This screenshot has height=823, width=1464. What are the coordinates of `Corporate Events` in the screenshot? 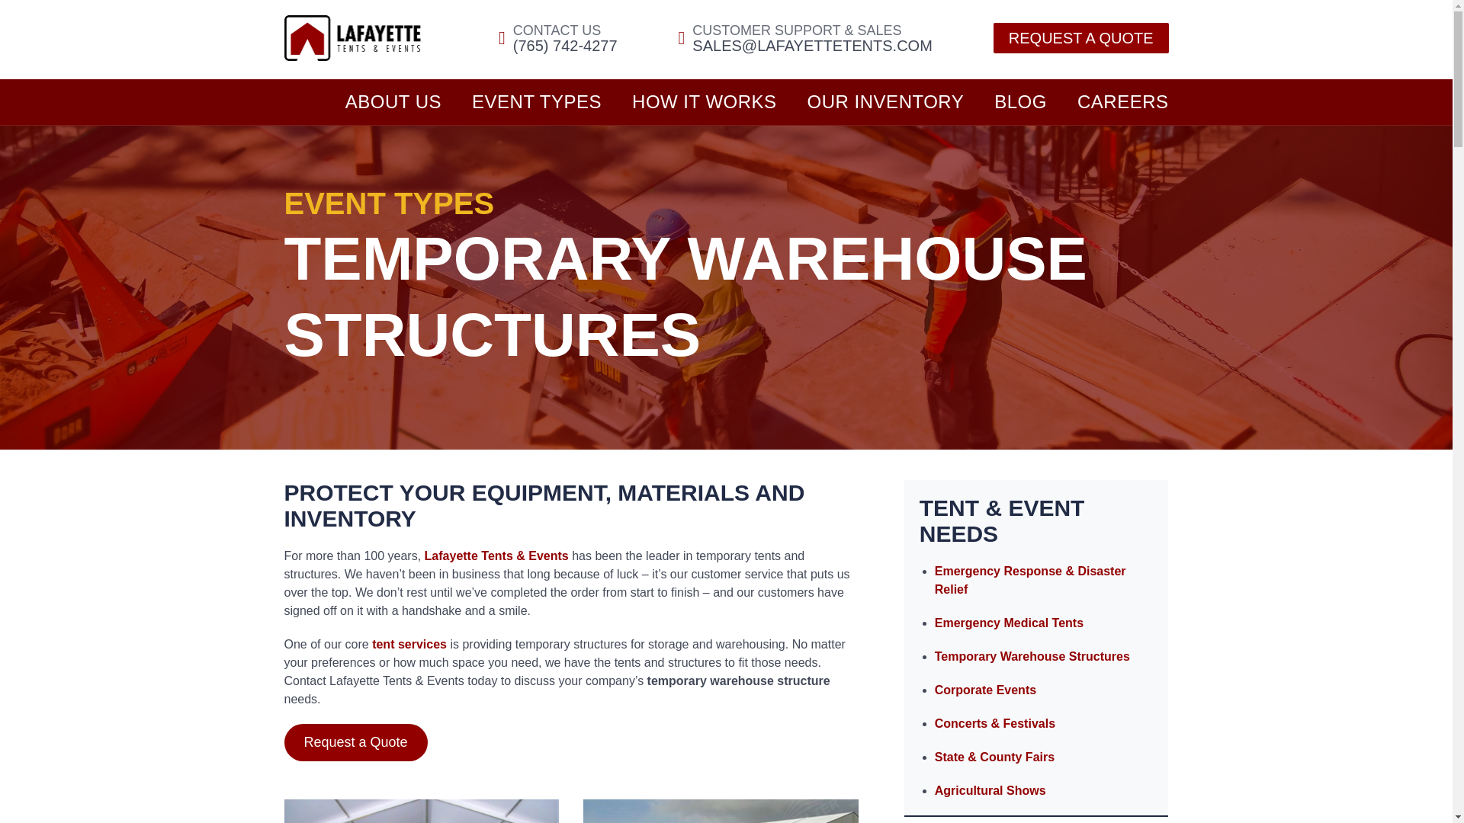 It's located at (985, 690).